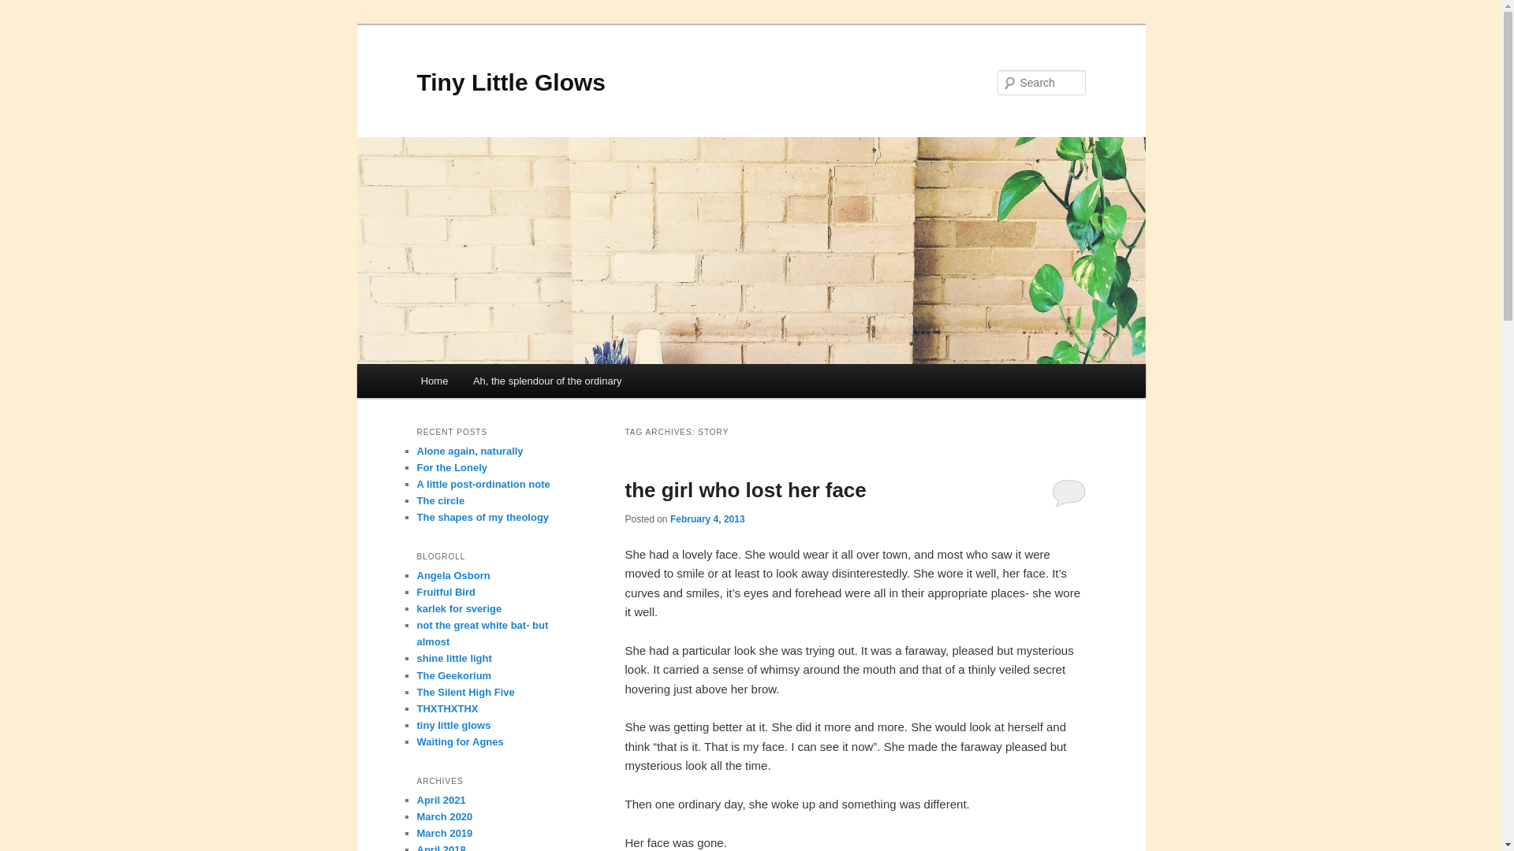 This screenshot has width=1514, height=851. I want to click on The Geekorium, so click(453, 675).